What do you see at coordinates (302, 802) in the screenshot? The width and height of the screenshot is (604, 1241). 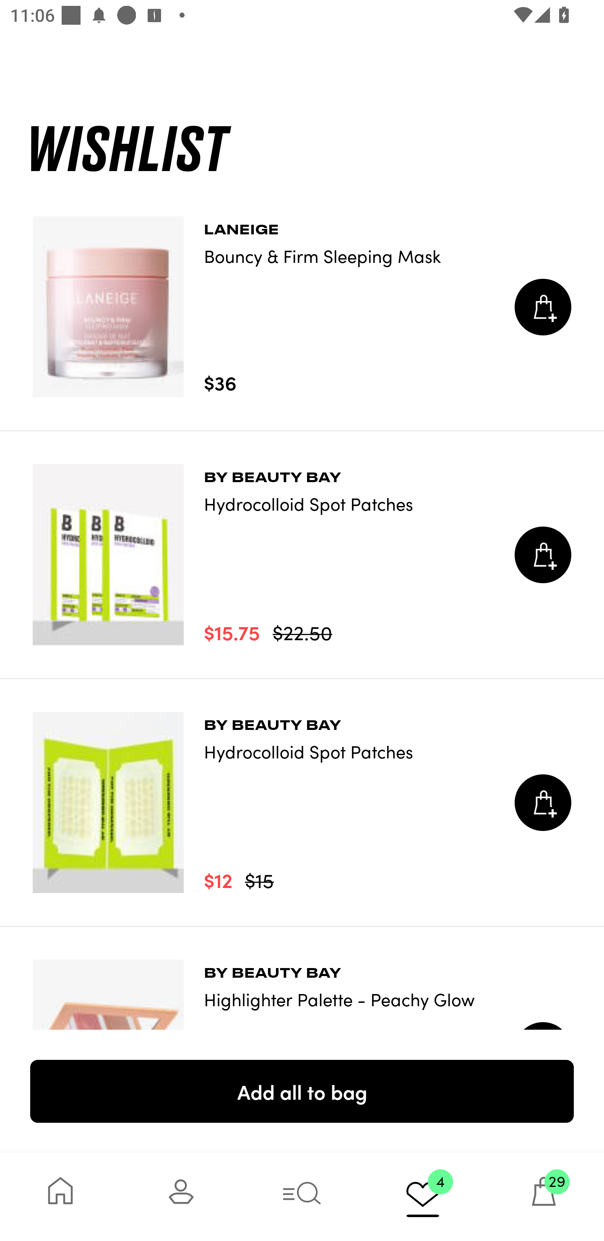 I see `BY BEAUTY BAY Hydrocolloid Spot Patches $12 $15` at bounding box center [302, 802].